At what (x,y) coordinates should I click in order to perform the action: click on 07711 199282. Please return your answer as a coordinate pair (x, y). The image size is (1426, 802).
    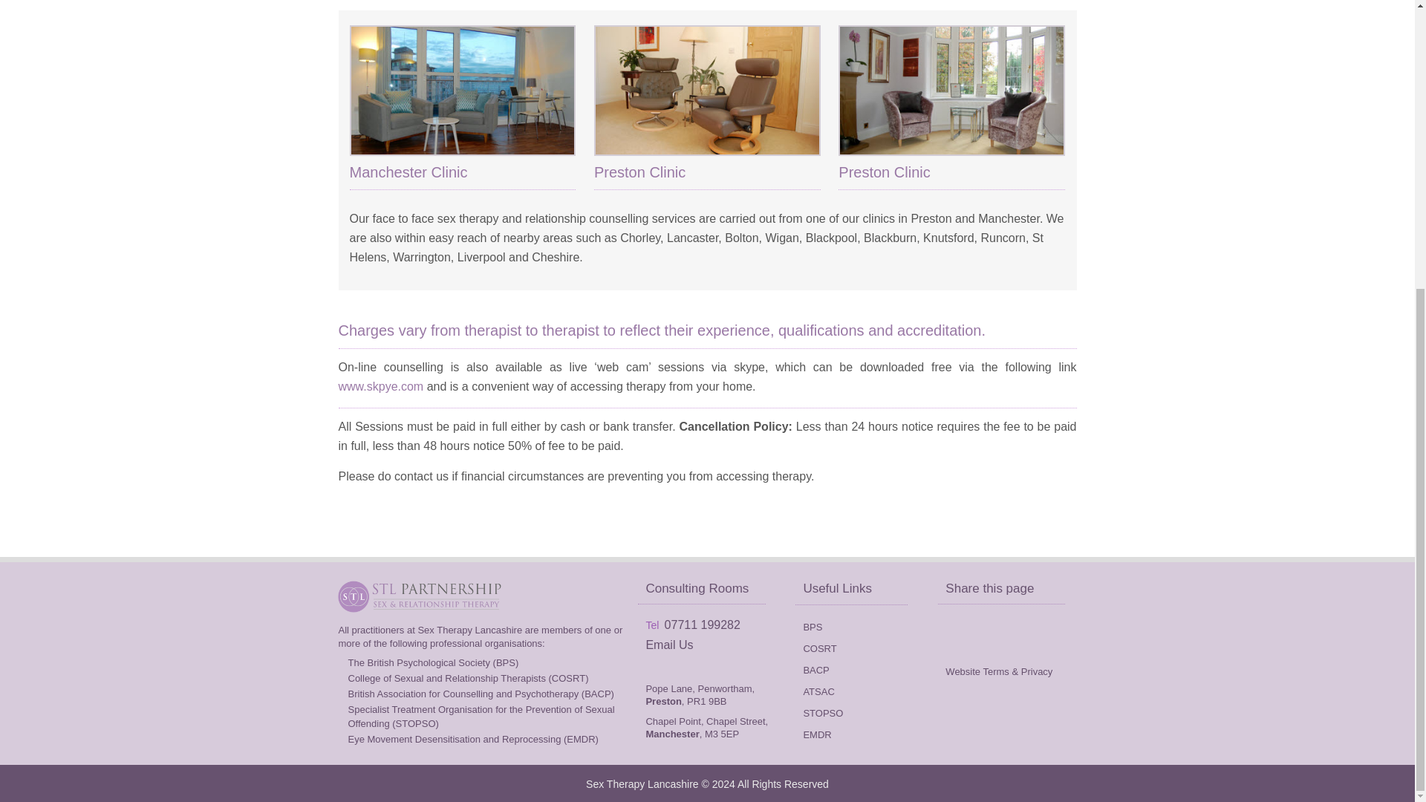
    Looking at the image, I should click on (702, 624).